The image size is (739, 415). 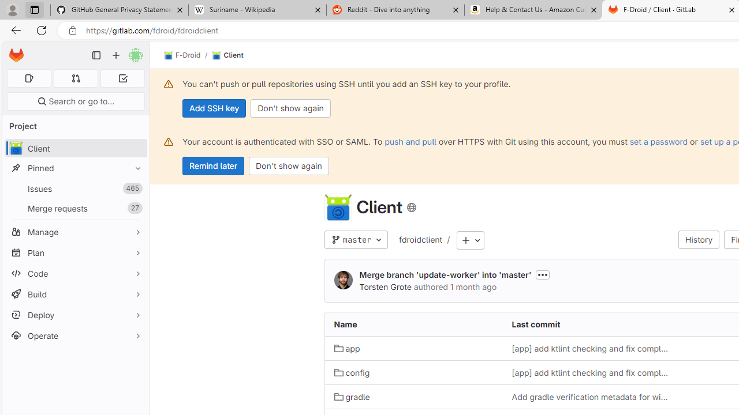 I want to click on Suriname - Wikipedia, so click(x=257, y=10).